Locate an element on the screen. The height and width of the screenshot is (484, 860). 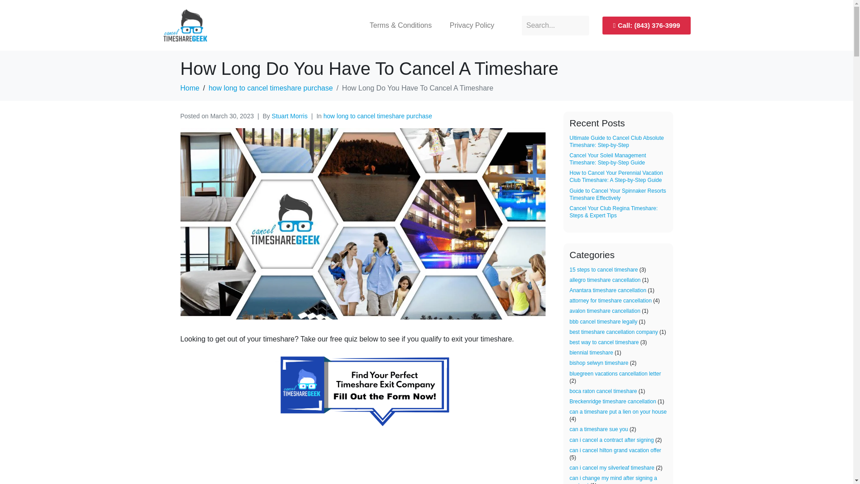
Search is located at coordinates (555, 25).